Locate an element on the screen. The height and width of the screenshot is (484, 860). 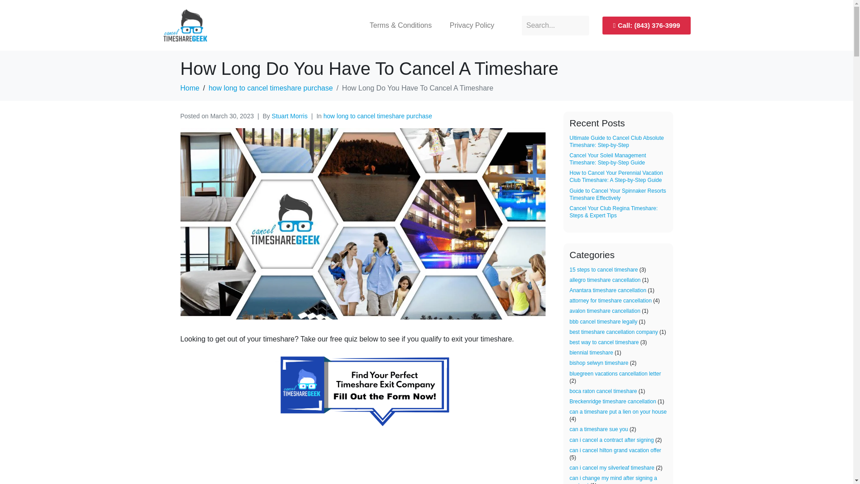
Search is located at coordinates (555, 25).